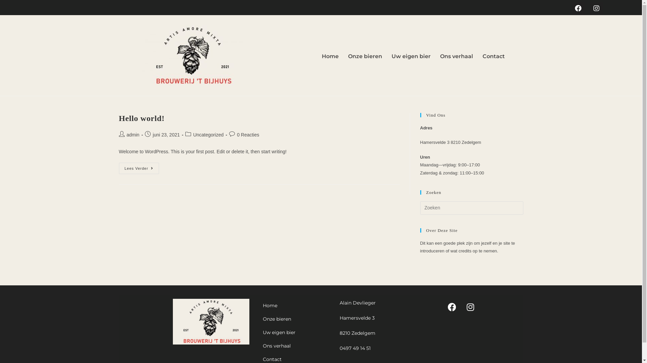 Image resolution: width=647 pixels, height=363 pixels. I want to click on 0 Reacties, so click(248, 135).